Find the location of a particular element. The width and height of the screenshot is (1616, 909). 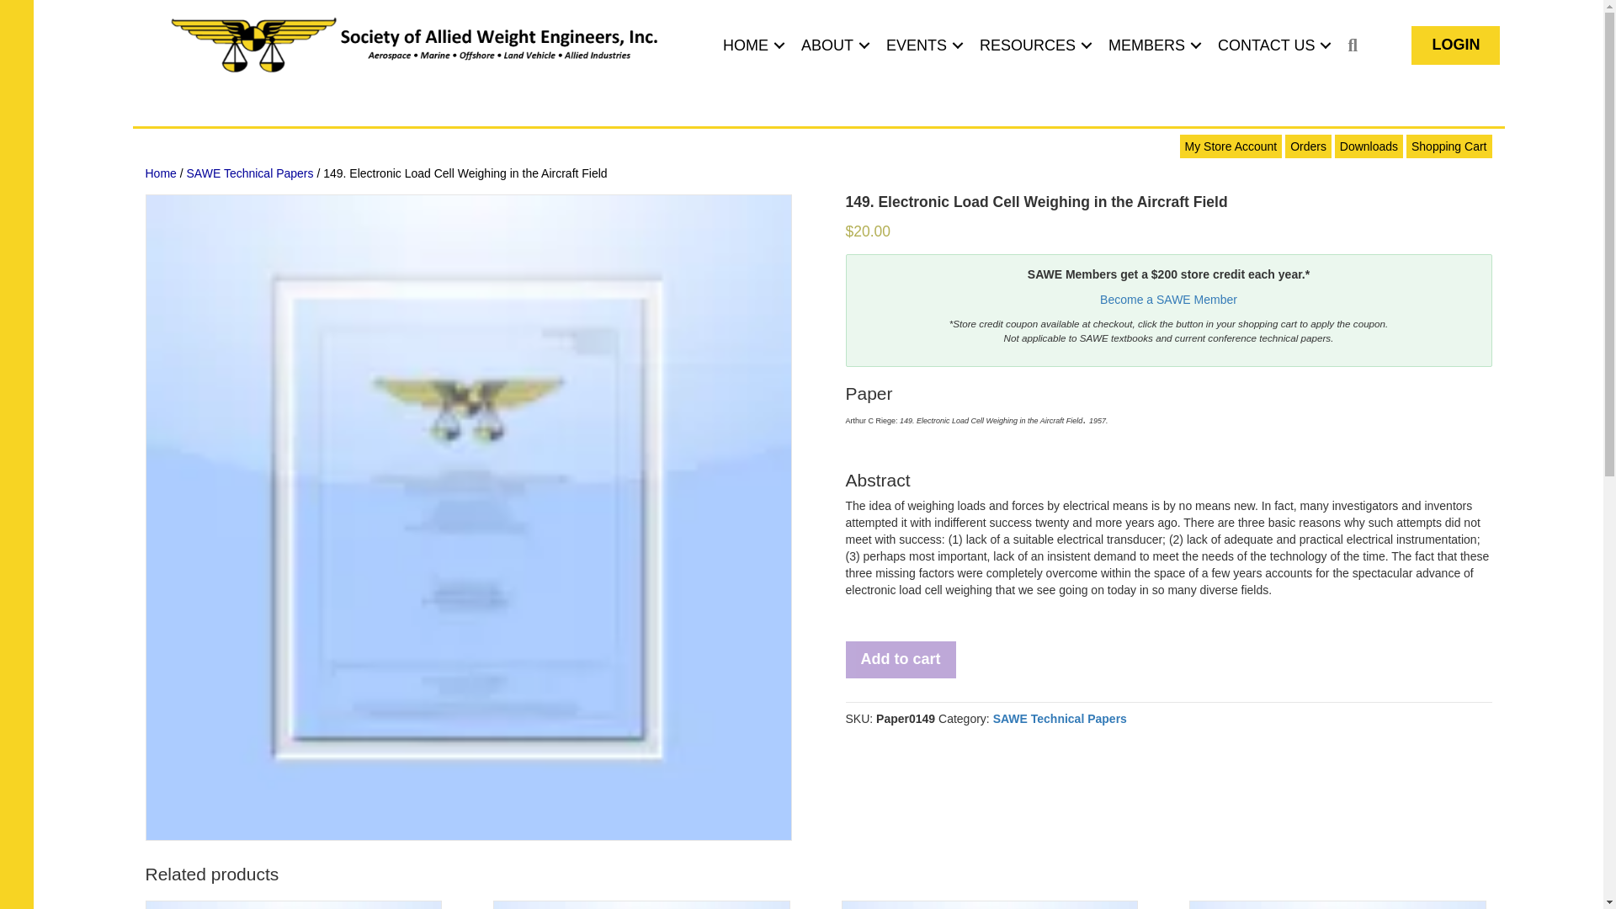

RESOURCES is located at coordinates (1034, 45).